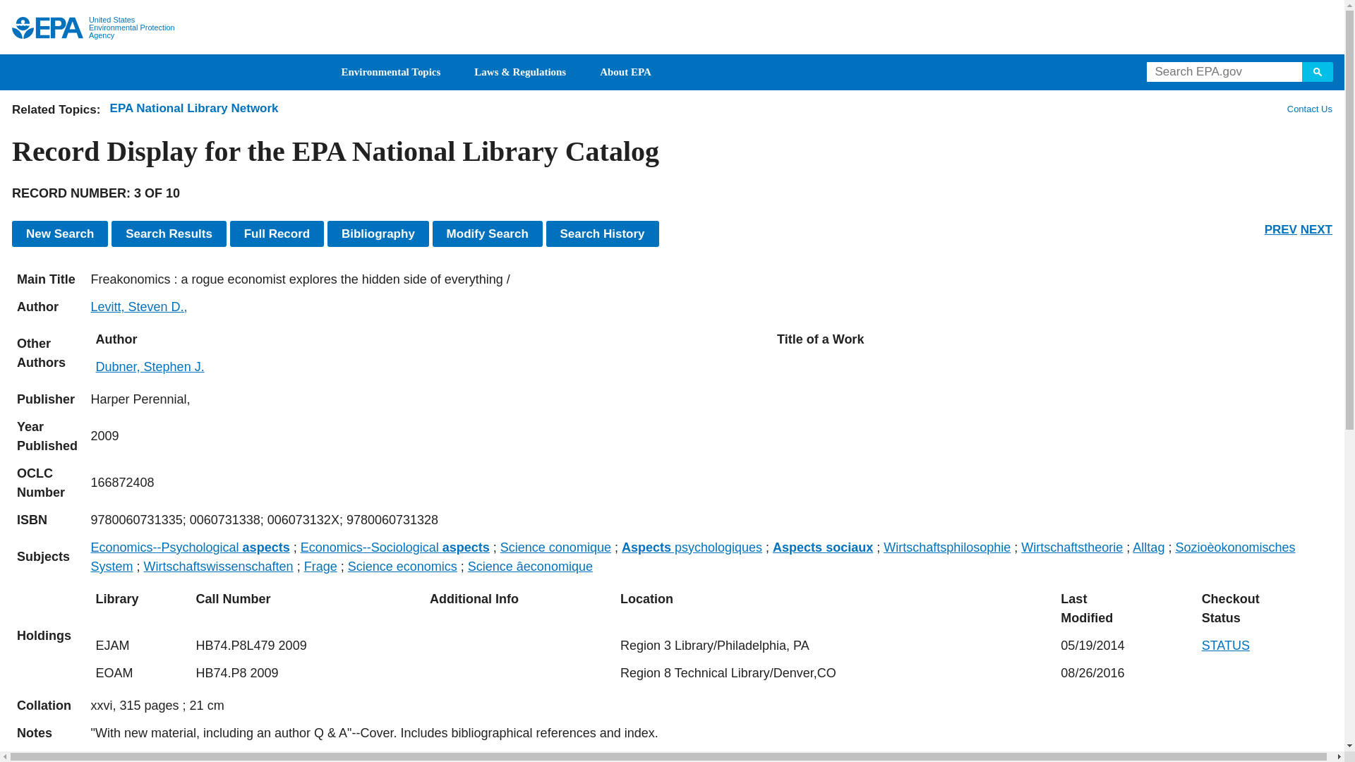 This screenshot has height=762, width=1355. Describe the element at coordinates (168, 234) in the screenshot. I see `Search Results` at that location.